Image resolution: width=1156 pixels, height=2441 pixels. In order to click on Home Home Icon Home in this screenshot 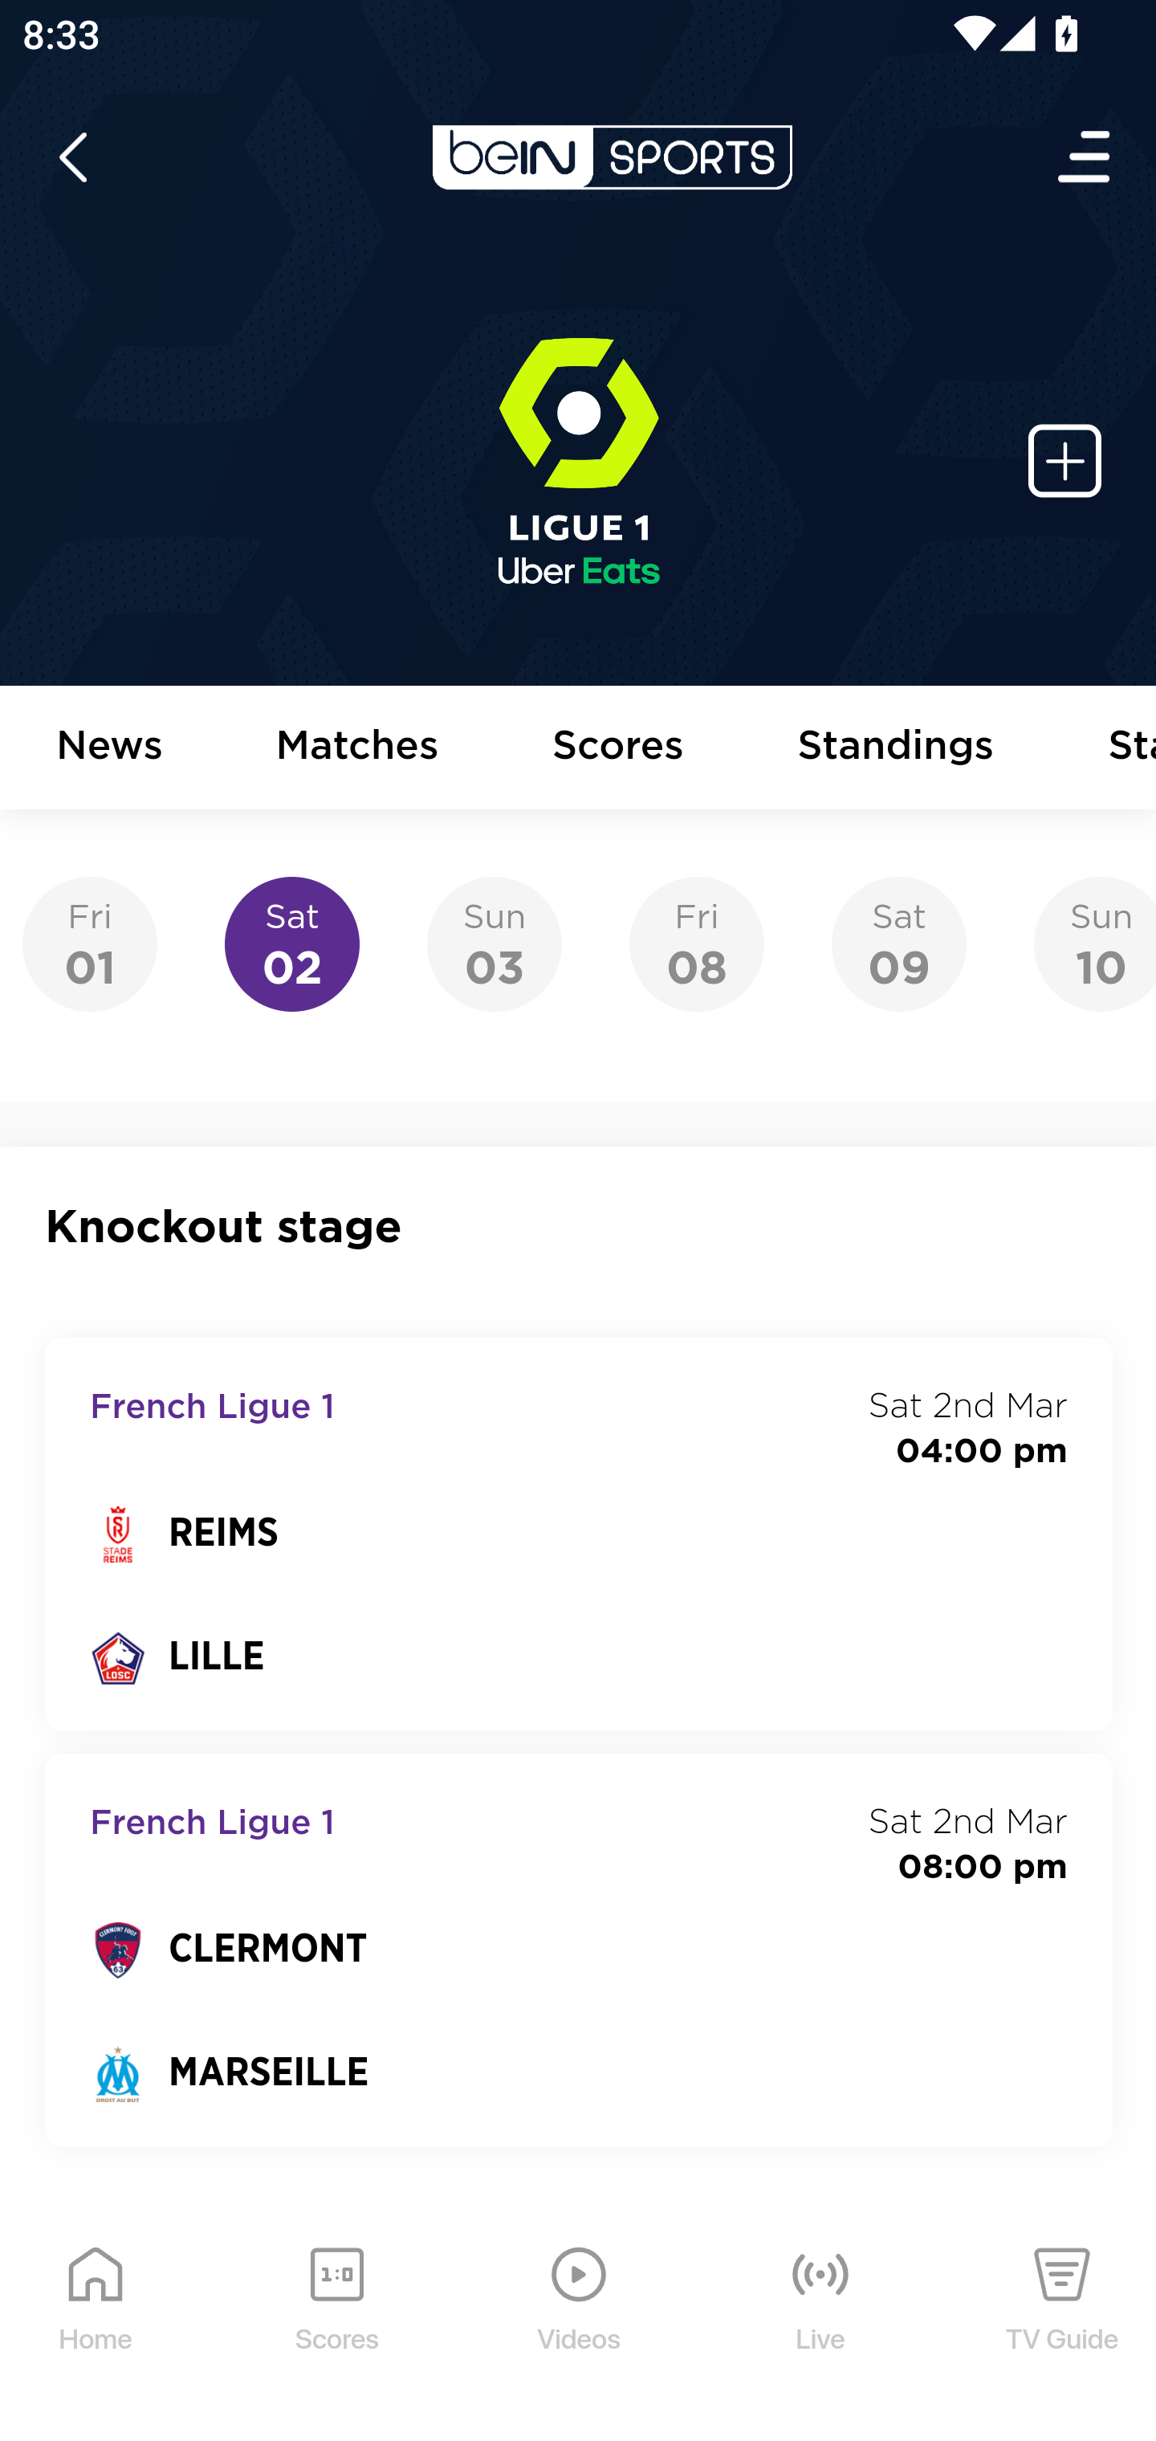, I will do `click(96, 2322)`.